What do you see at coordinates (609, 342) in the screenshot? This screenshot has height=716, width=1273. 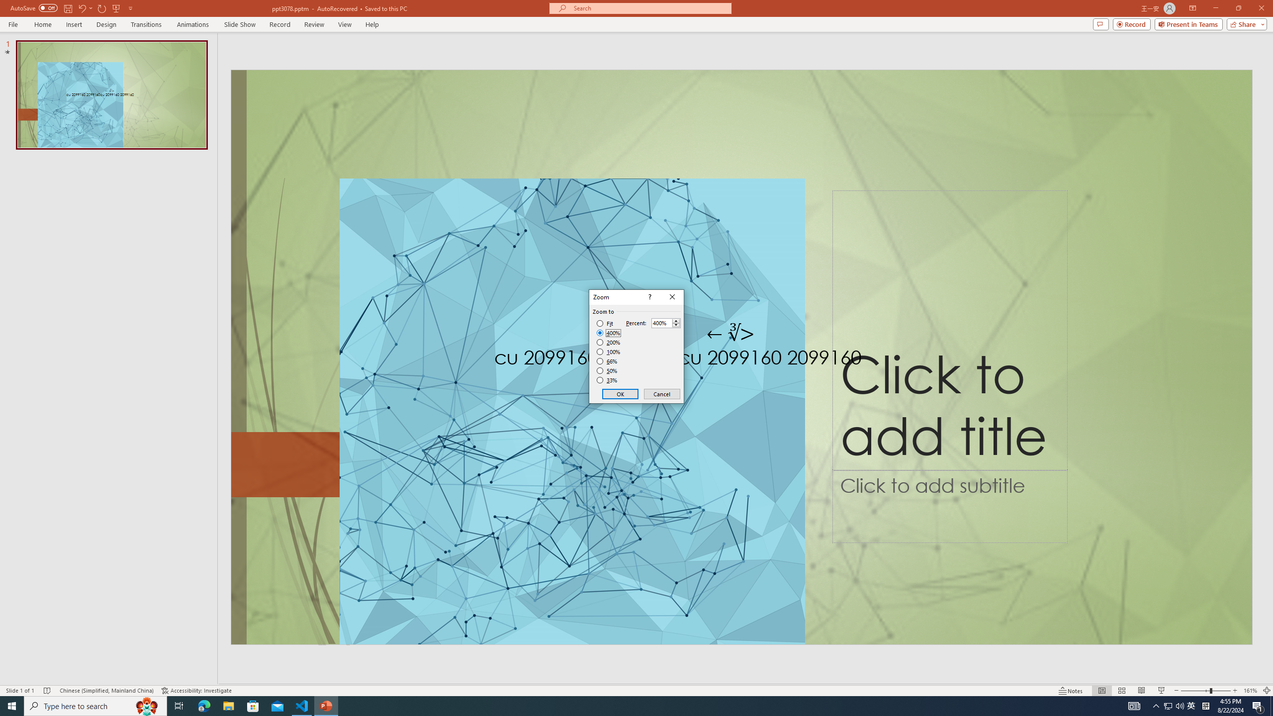 I see `200%` at bounding box center [609, 342].